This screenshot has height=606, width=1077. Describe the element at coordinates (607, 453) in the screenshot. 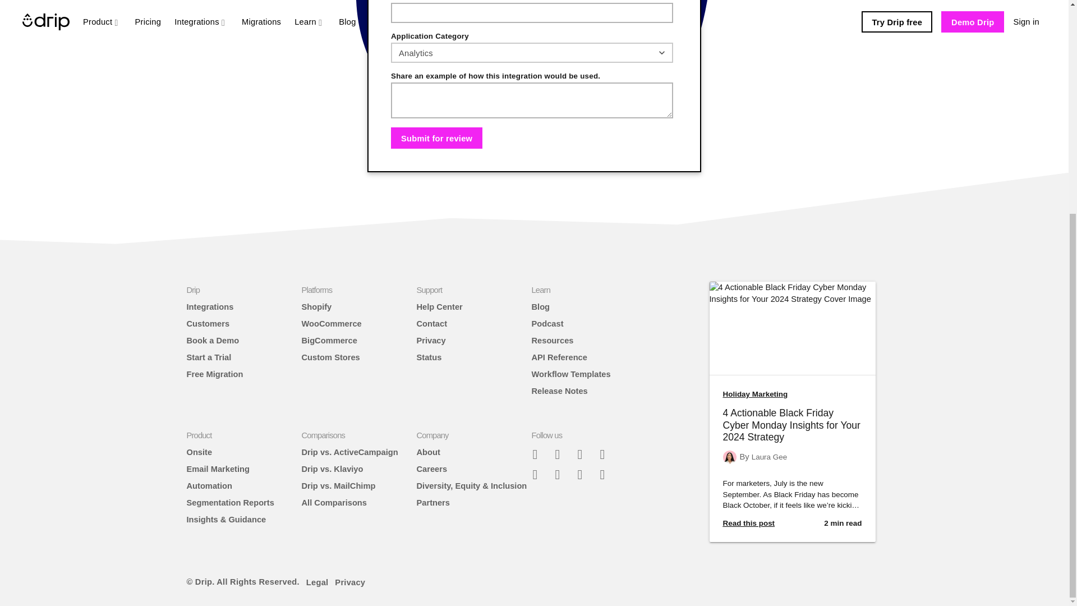

I see `Instagram` at that location.